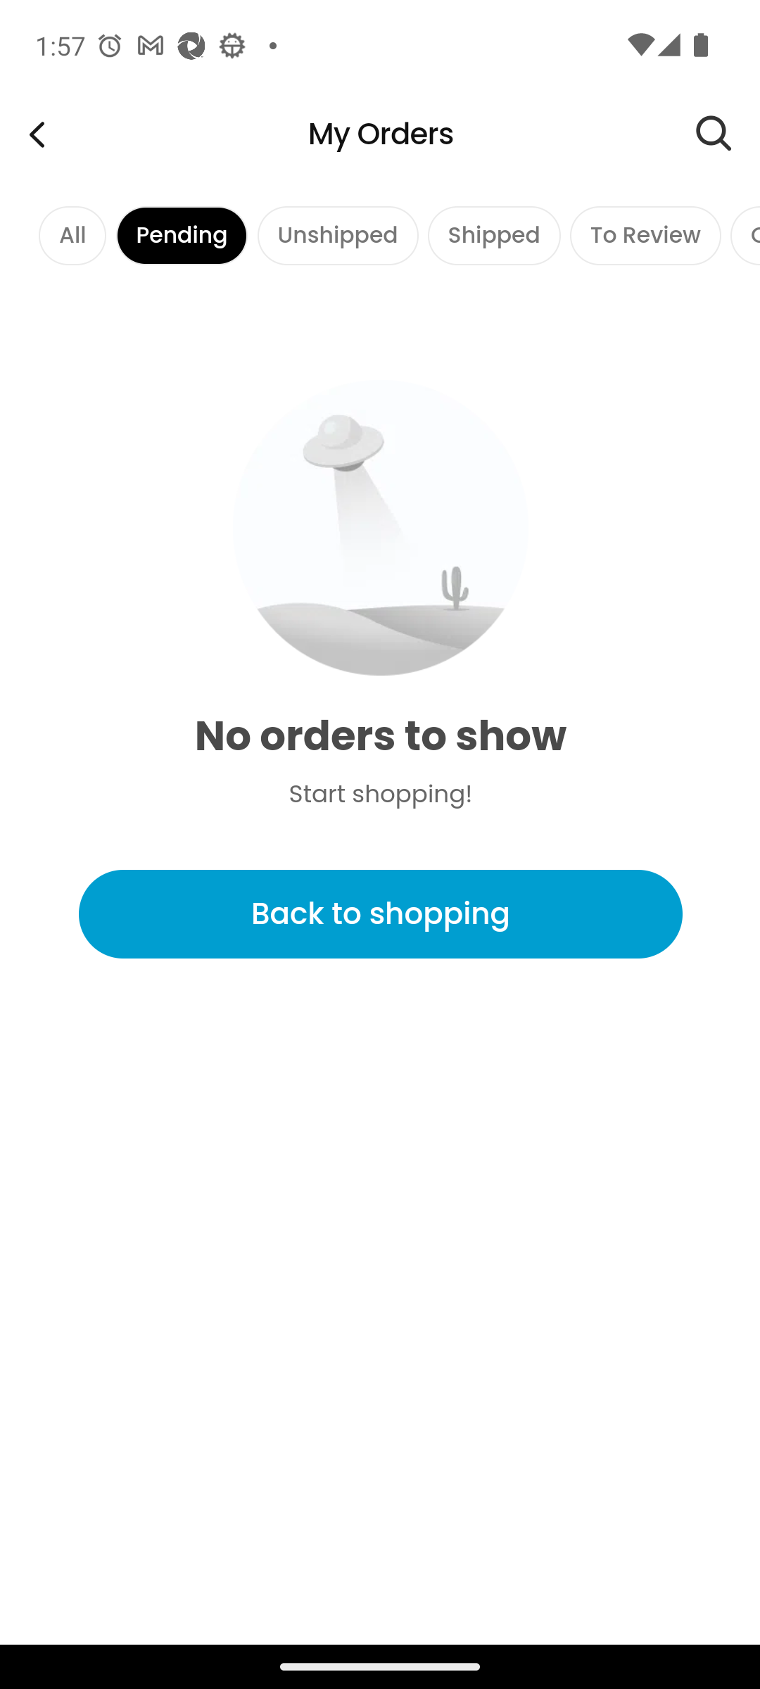 This screenshot has height=1689, width=760. What do you see at coordinates (37, 134) in the screenshot?
I see `Weee! - Groceries Delivered` at bounding box center [37, 134].